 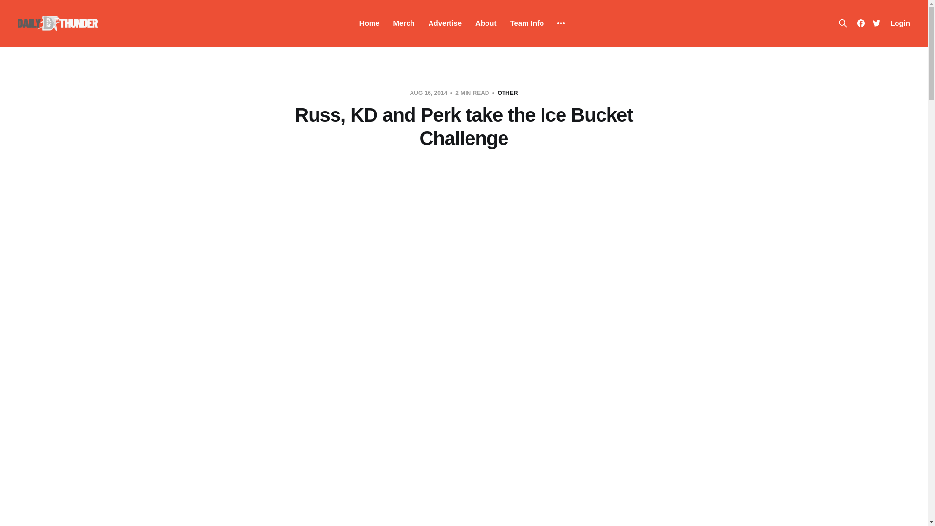 What do you see at coordinates (404, 23) in the screenshot?
I see `Merch` at bounding box center [404, 23].